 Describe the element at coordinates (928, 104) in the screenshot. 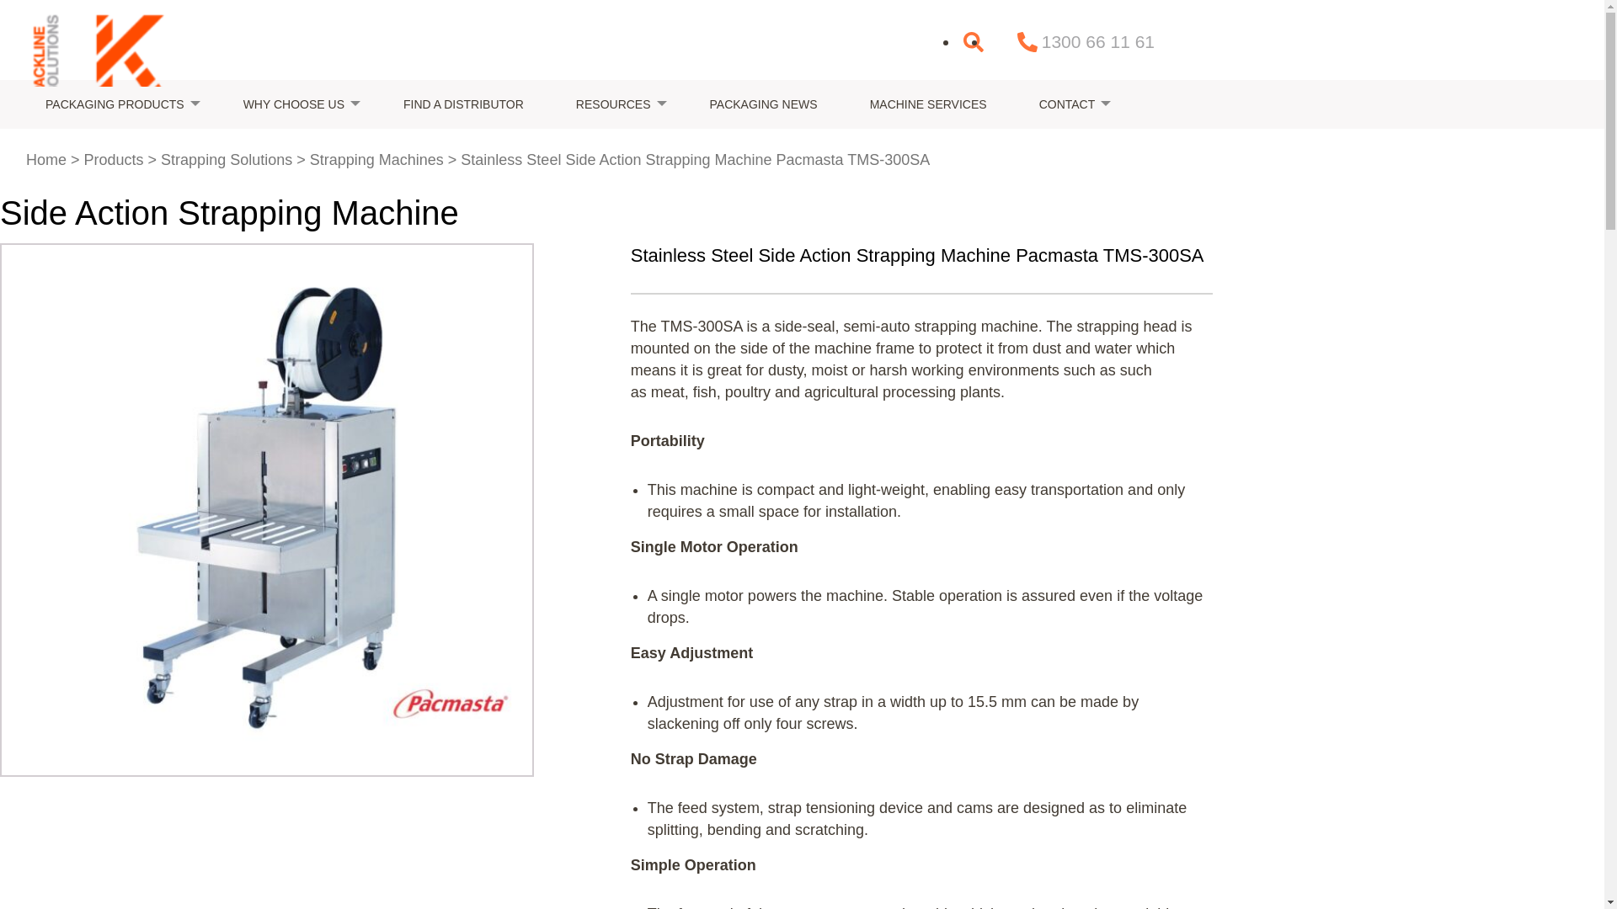

I see `MACHINE SERVICES` at that location.